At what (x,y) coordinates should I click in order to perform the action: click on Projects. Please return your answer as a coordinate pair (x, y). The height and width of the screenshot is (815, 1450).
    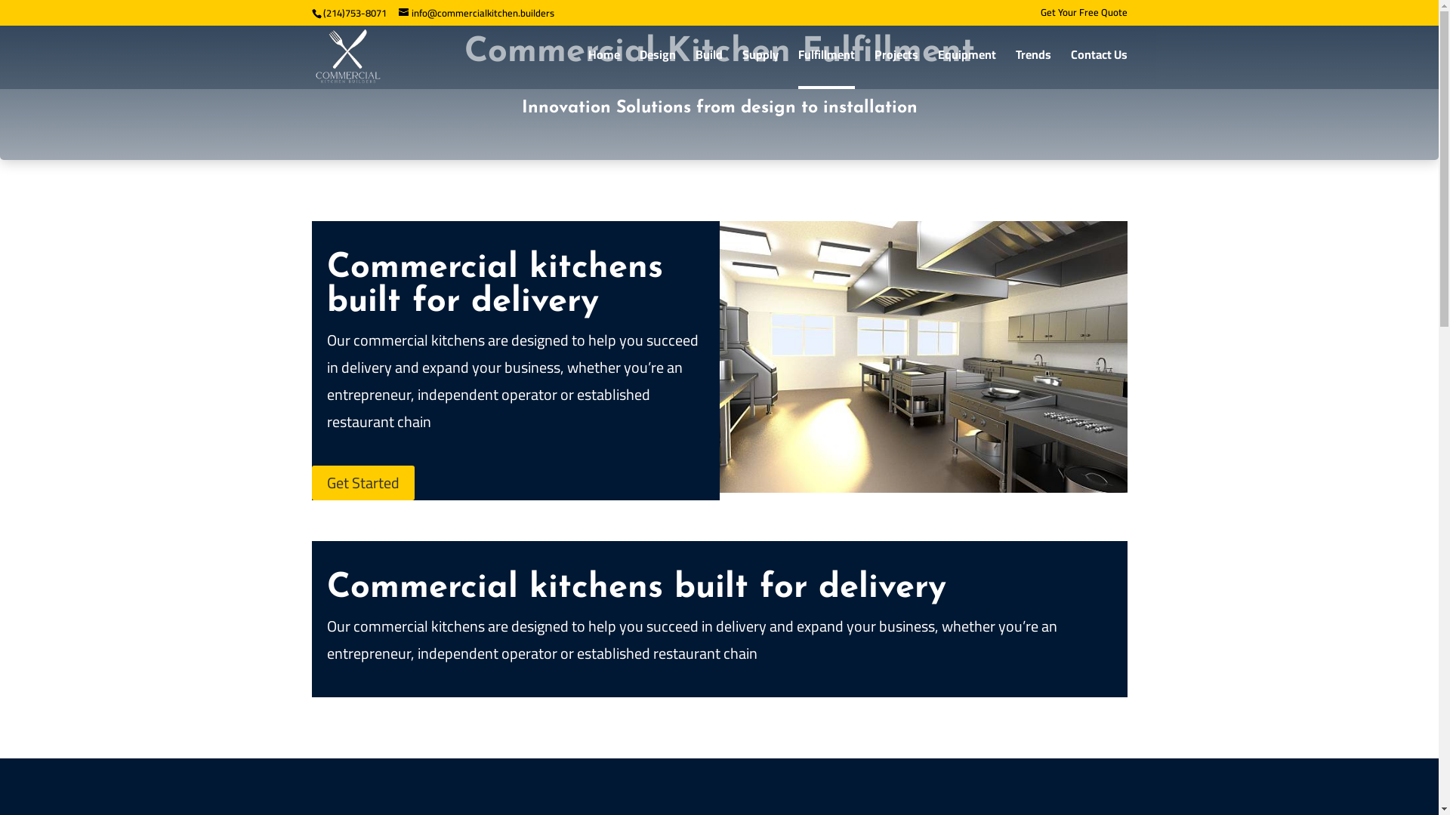
    Looking at the image, I should click on (896, 68).